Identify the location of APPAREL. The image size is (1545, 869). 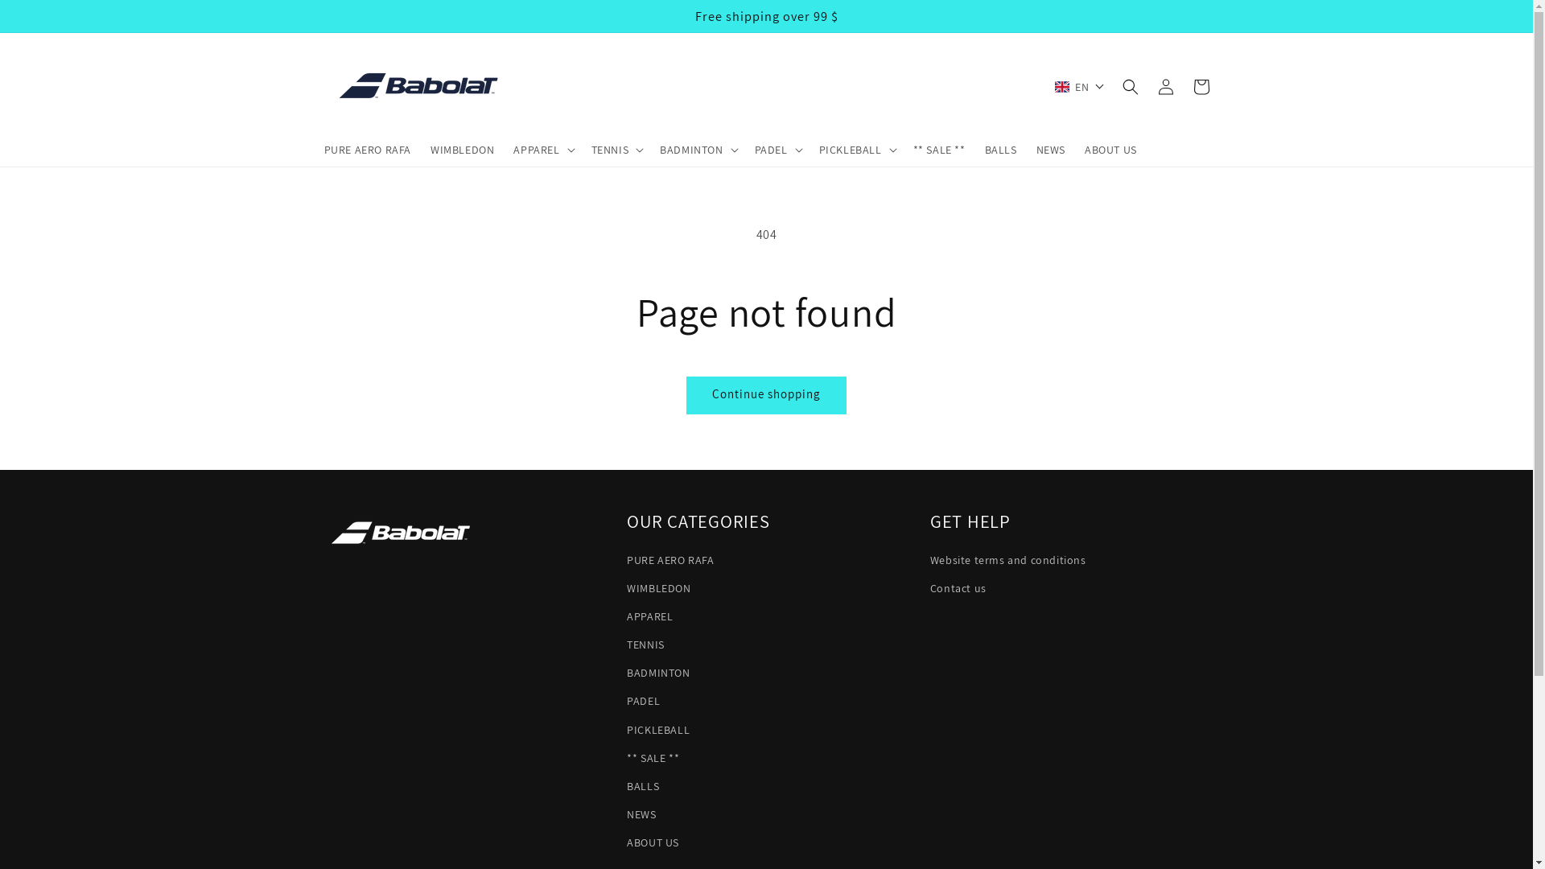
(650, 616).